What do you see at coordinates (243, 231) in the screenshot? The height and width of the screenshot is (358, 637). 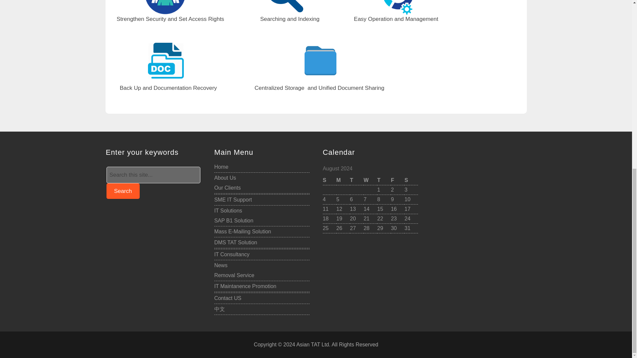 I see `Mass E-Mailing Solution` at bounding box center [243, 231].